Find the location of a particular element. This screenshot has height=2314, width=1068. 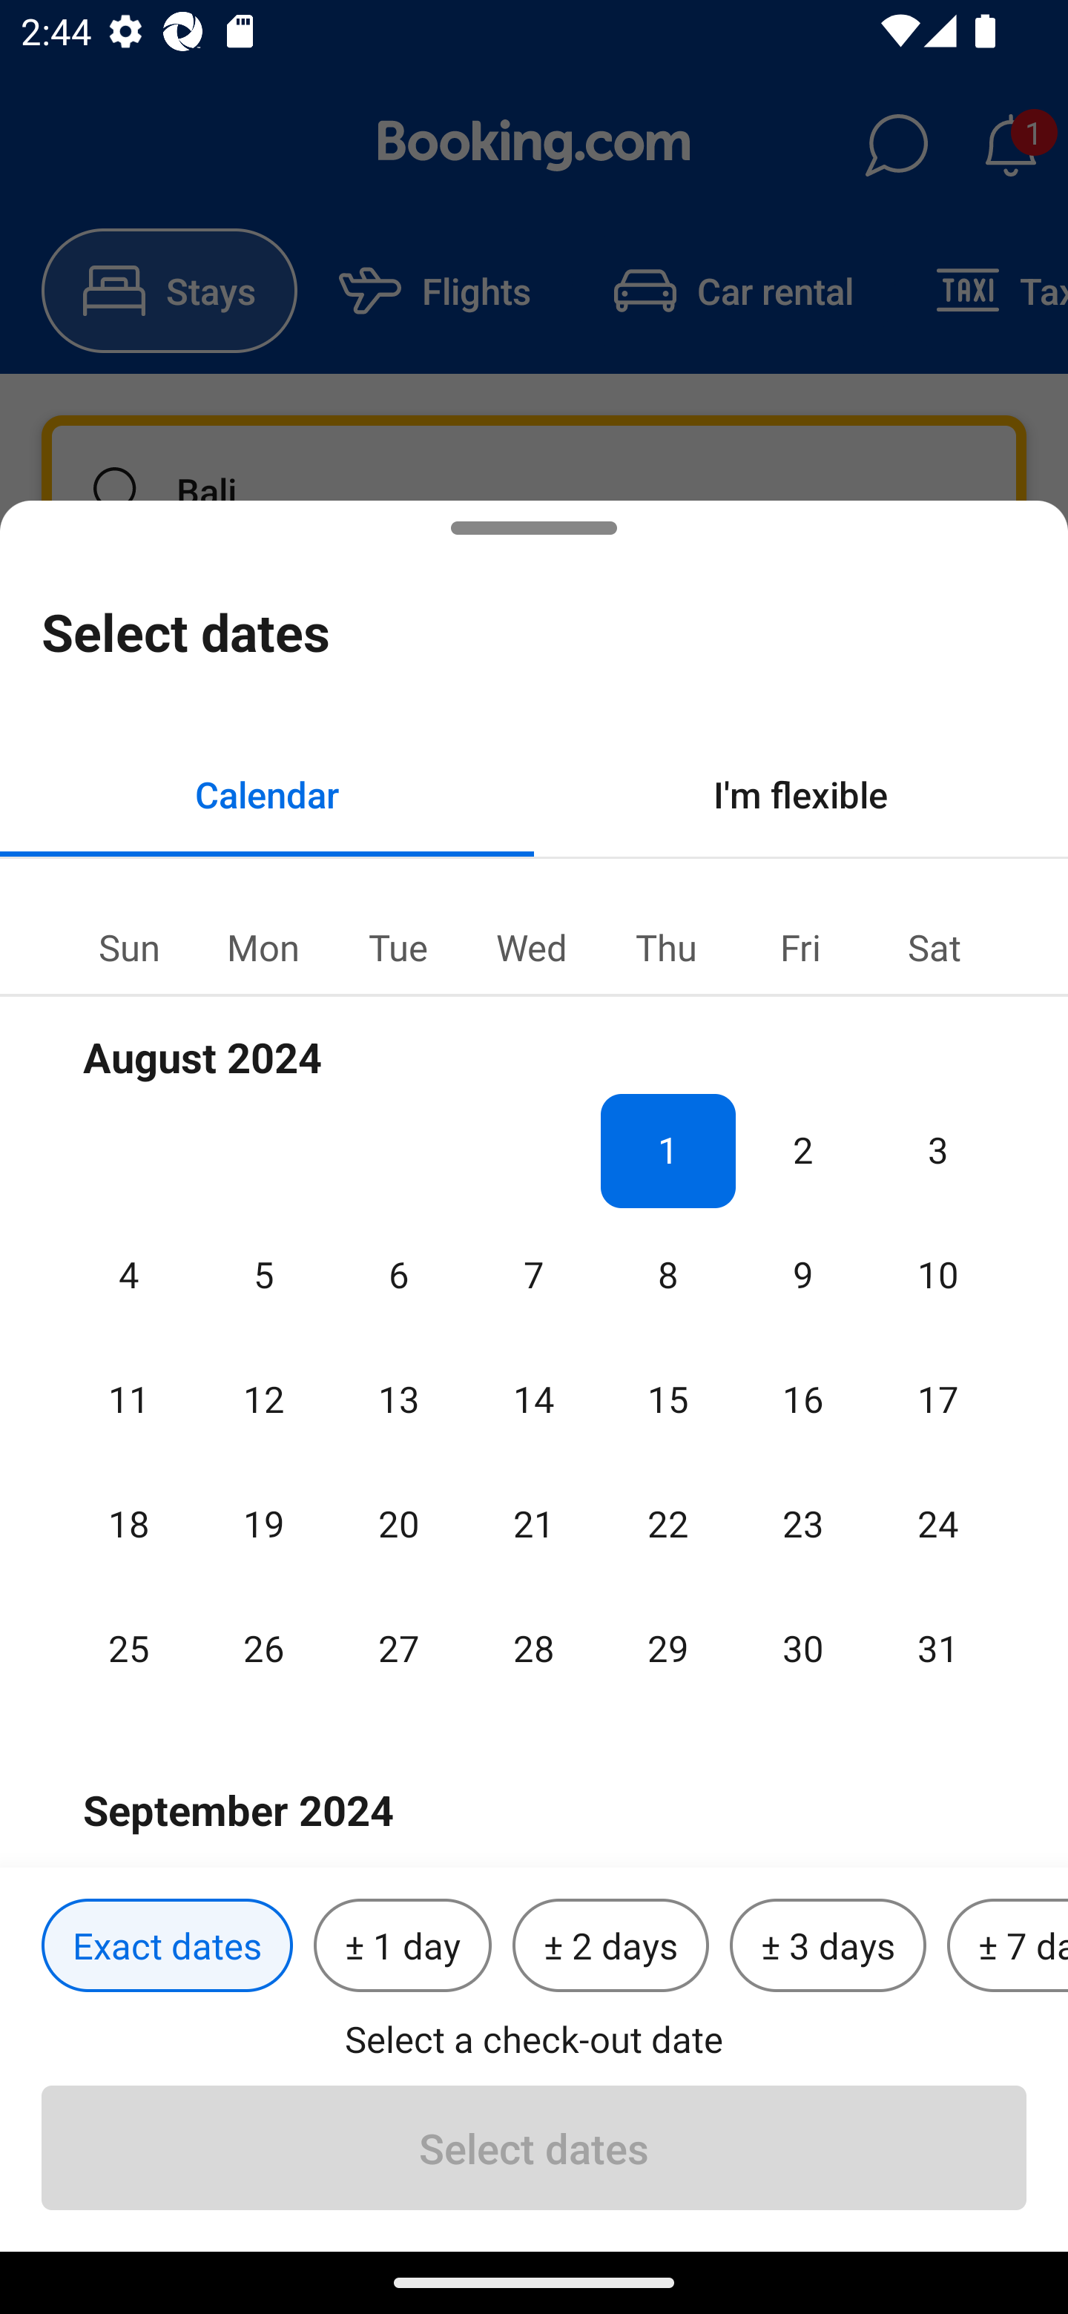

± 7 days is located at coordinates (1007, 1946).